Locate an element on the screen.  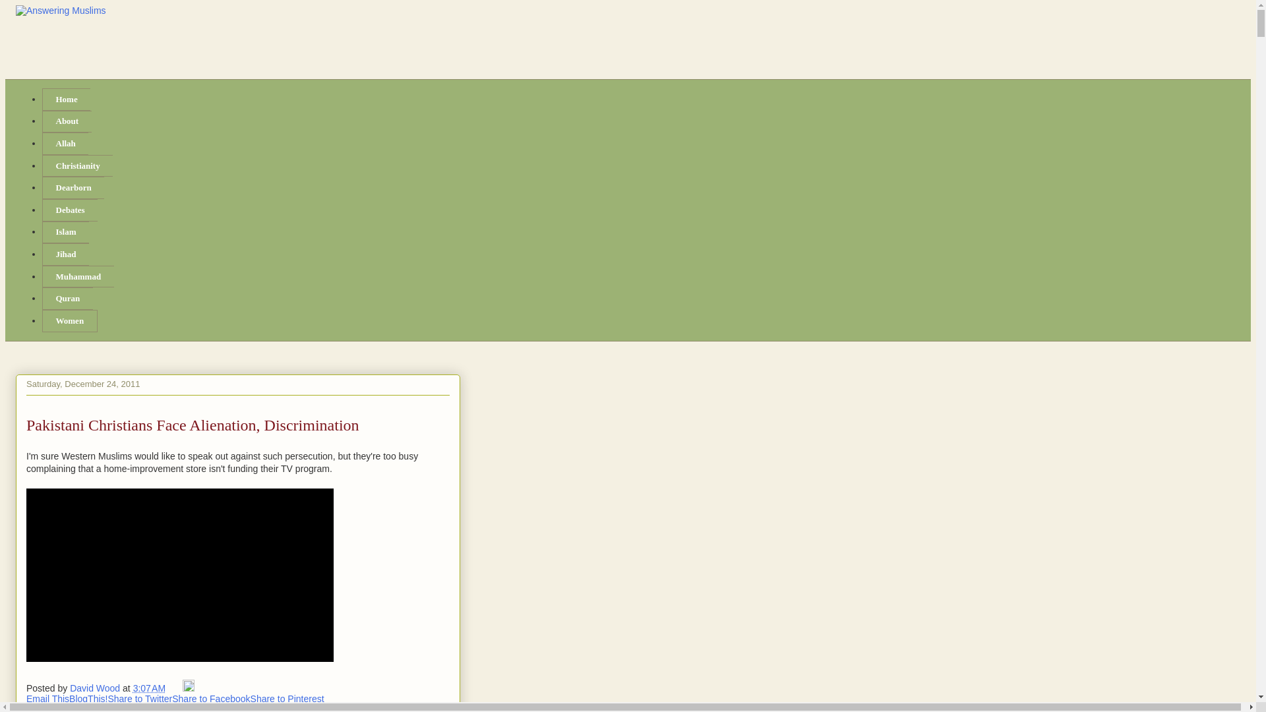
author profile is located at coordinates (96, 688).